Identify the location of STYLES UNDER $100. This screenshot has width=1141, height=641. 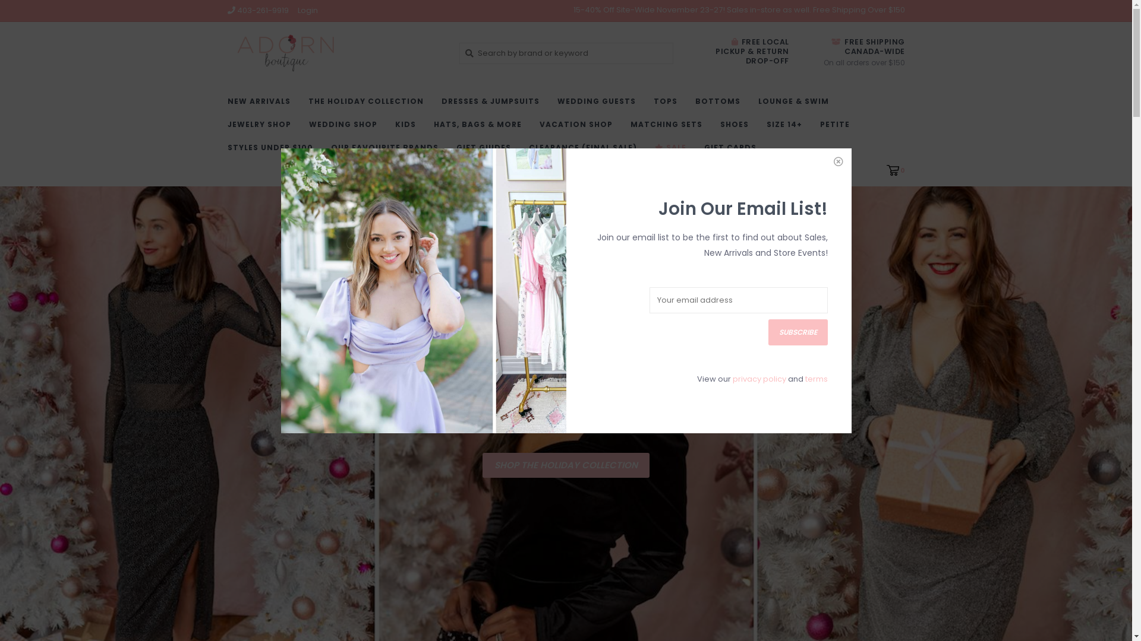
(273, 151).